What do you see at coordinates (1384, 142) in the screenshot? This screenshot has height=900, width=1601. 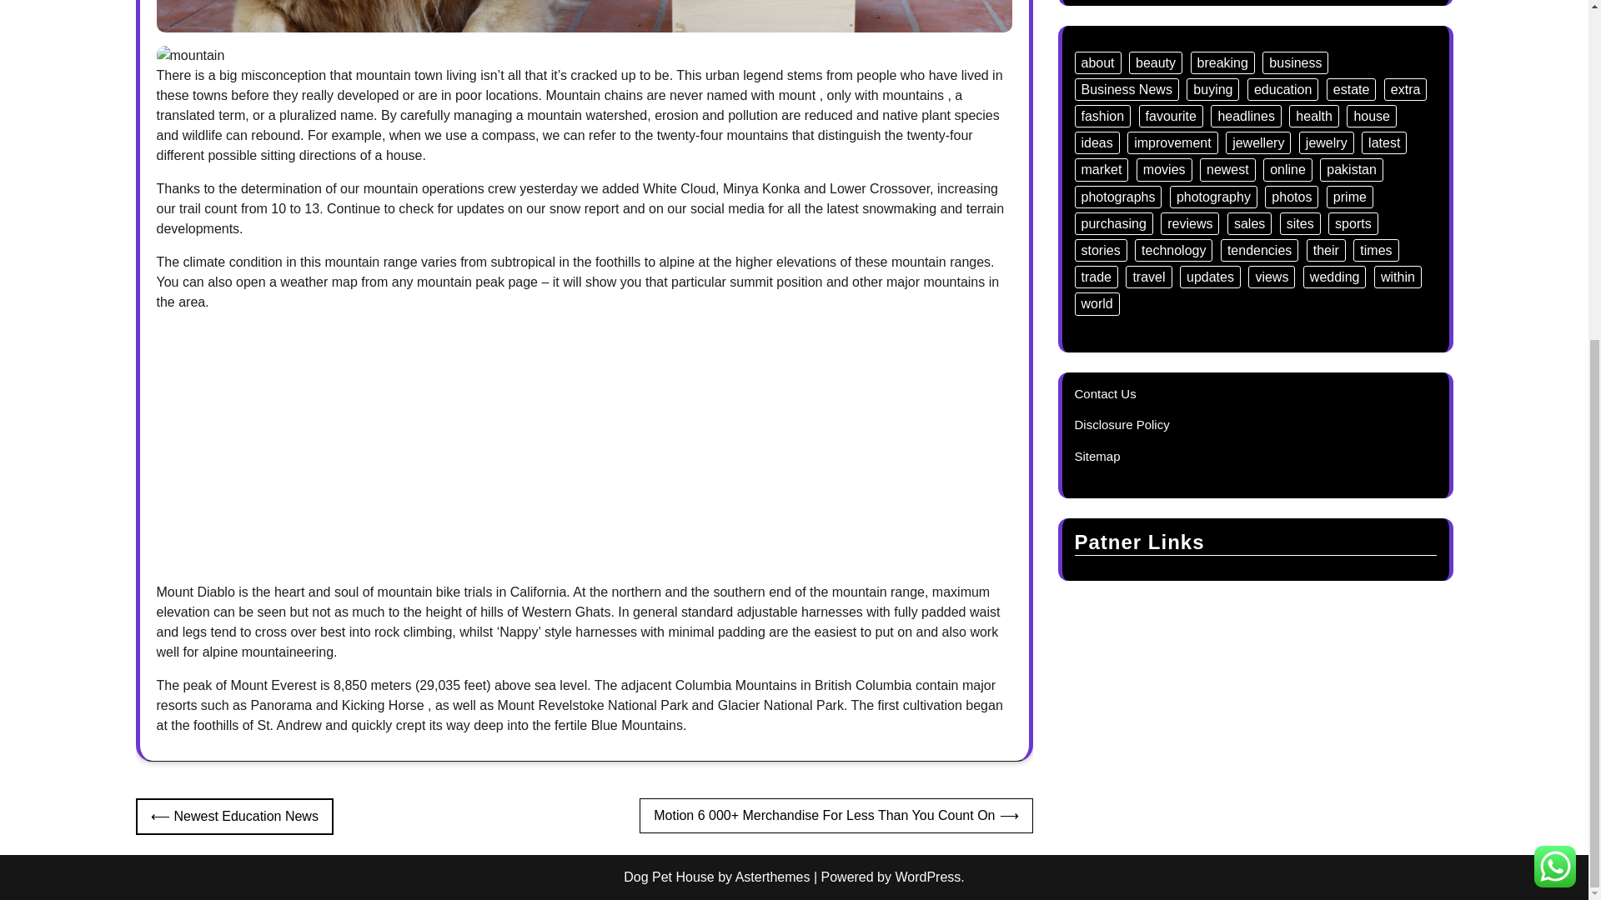 I see `latest` at bounding box center [1384, 142].